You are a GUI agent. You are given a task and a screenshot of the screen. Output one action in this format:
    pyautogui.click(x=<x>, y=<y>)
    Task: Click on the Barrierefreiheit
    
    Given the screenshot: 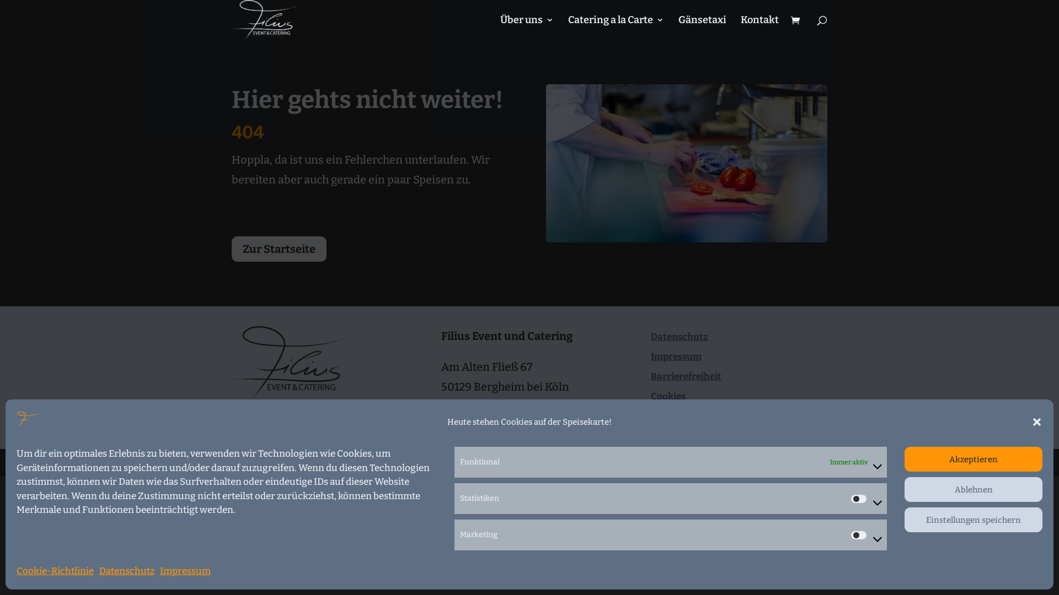 What is the action you would take?
    pyautogui.click(x=686, y=377)
    